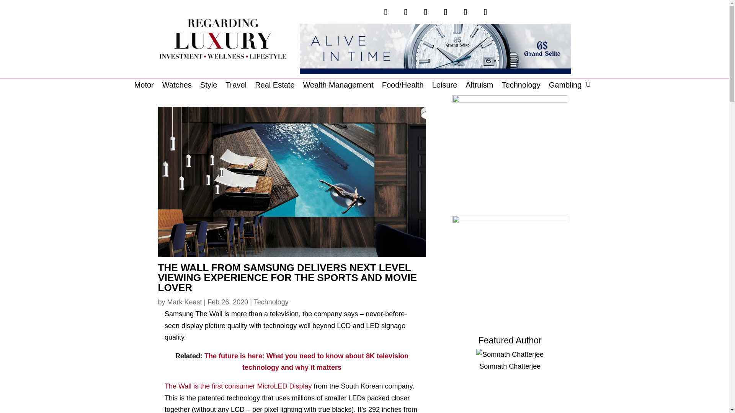 The image size is (735, 413). What do you see at coordinates (222, 39) in the screenshot?
I see `Regarding Luxury banner Logo - 420x142` at bounding box center [222, 39].